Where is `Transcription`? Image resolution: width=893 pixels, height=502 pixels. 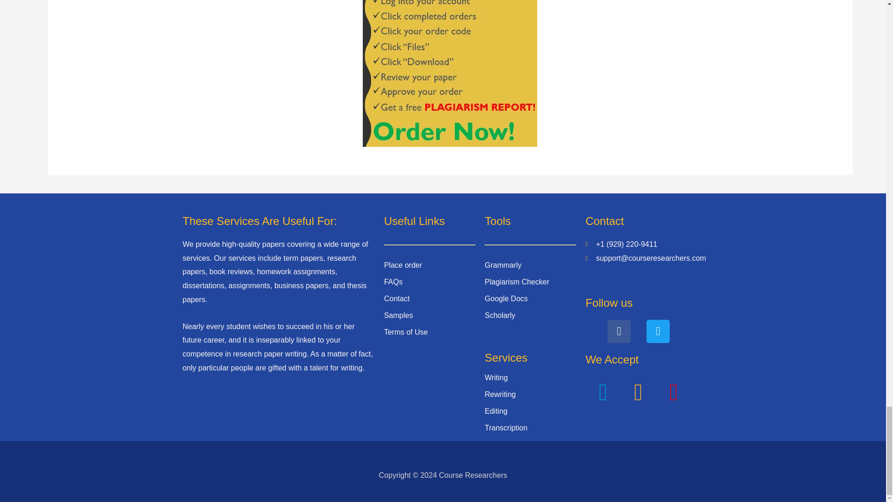
Transcription is located at coordinates (506, 428).